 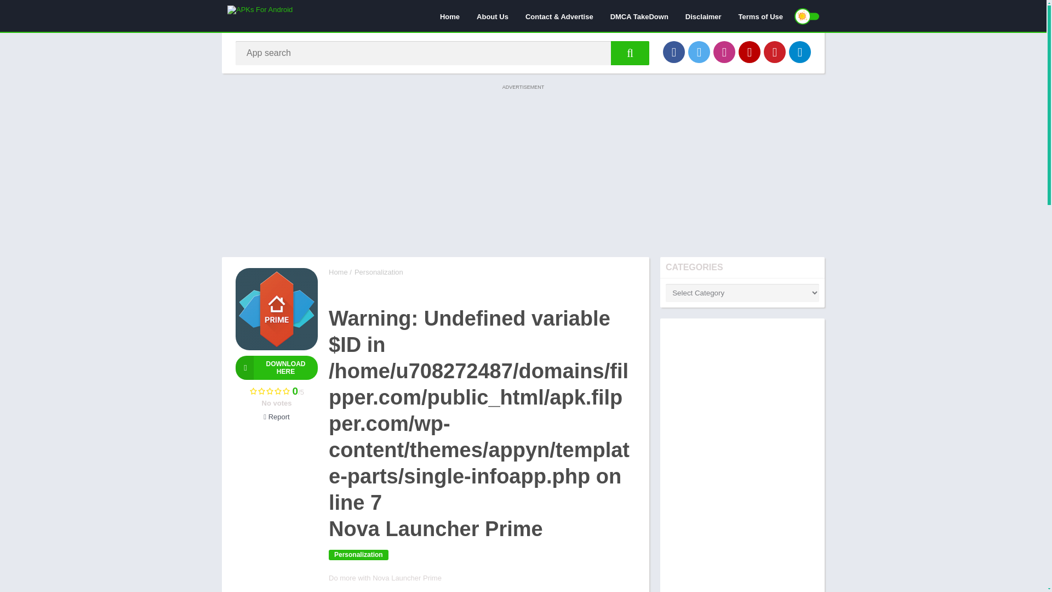 What do you see at coordinates (276, 417) in the screenshot?
I see `Report` at bounding box center [276, 417].